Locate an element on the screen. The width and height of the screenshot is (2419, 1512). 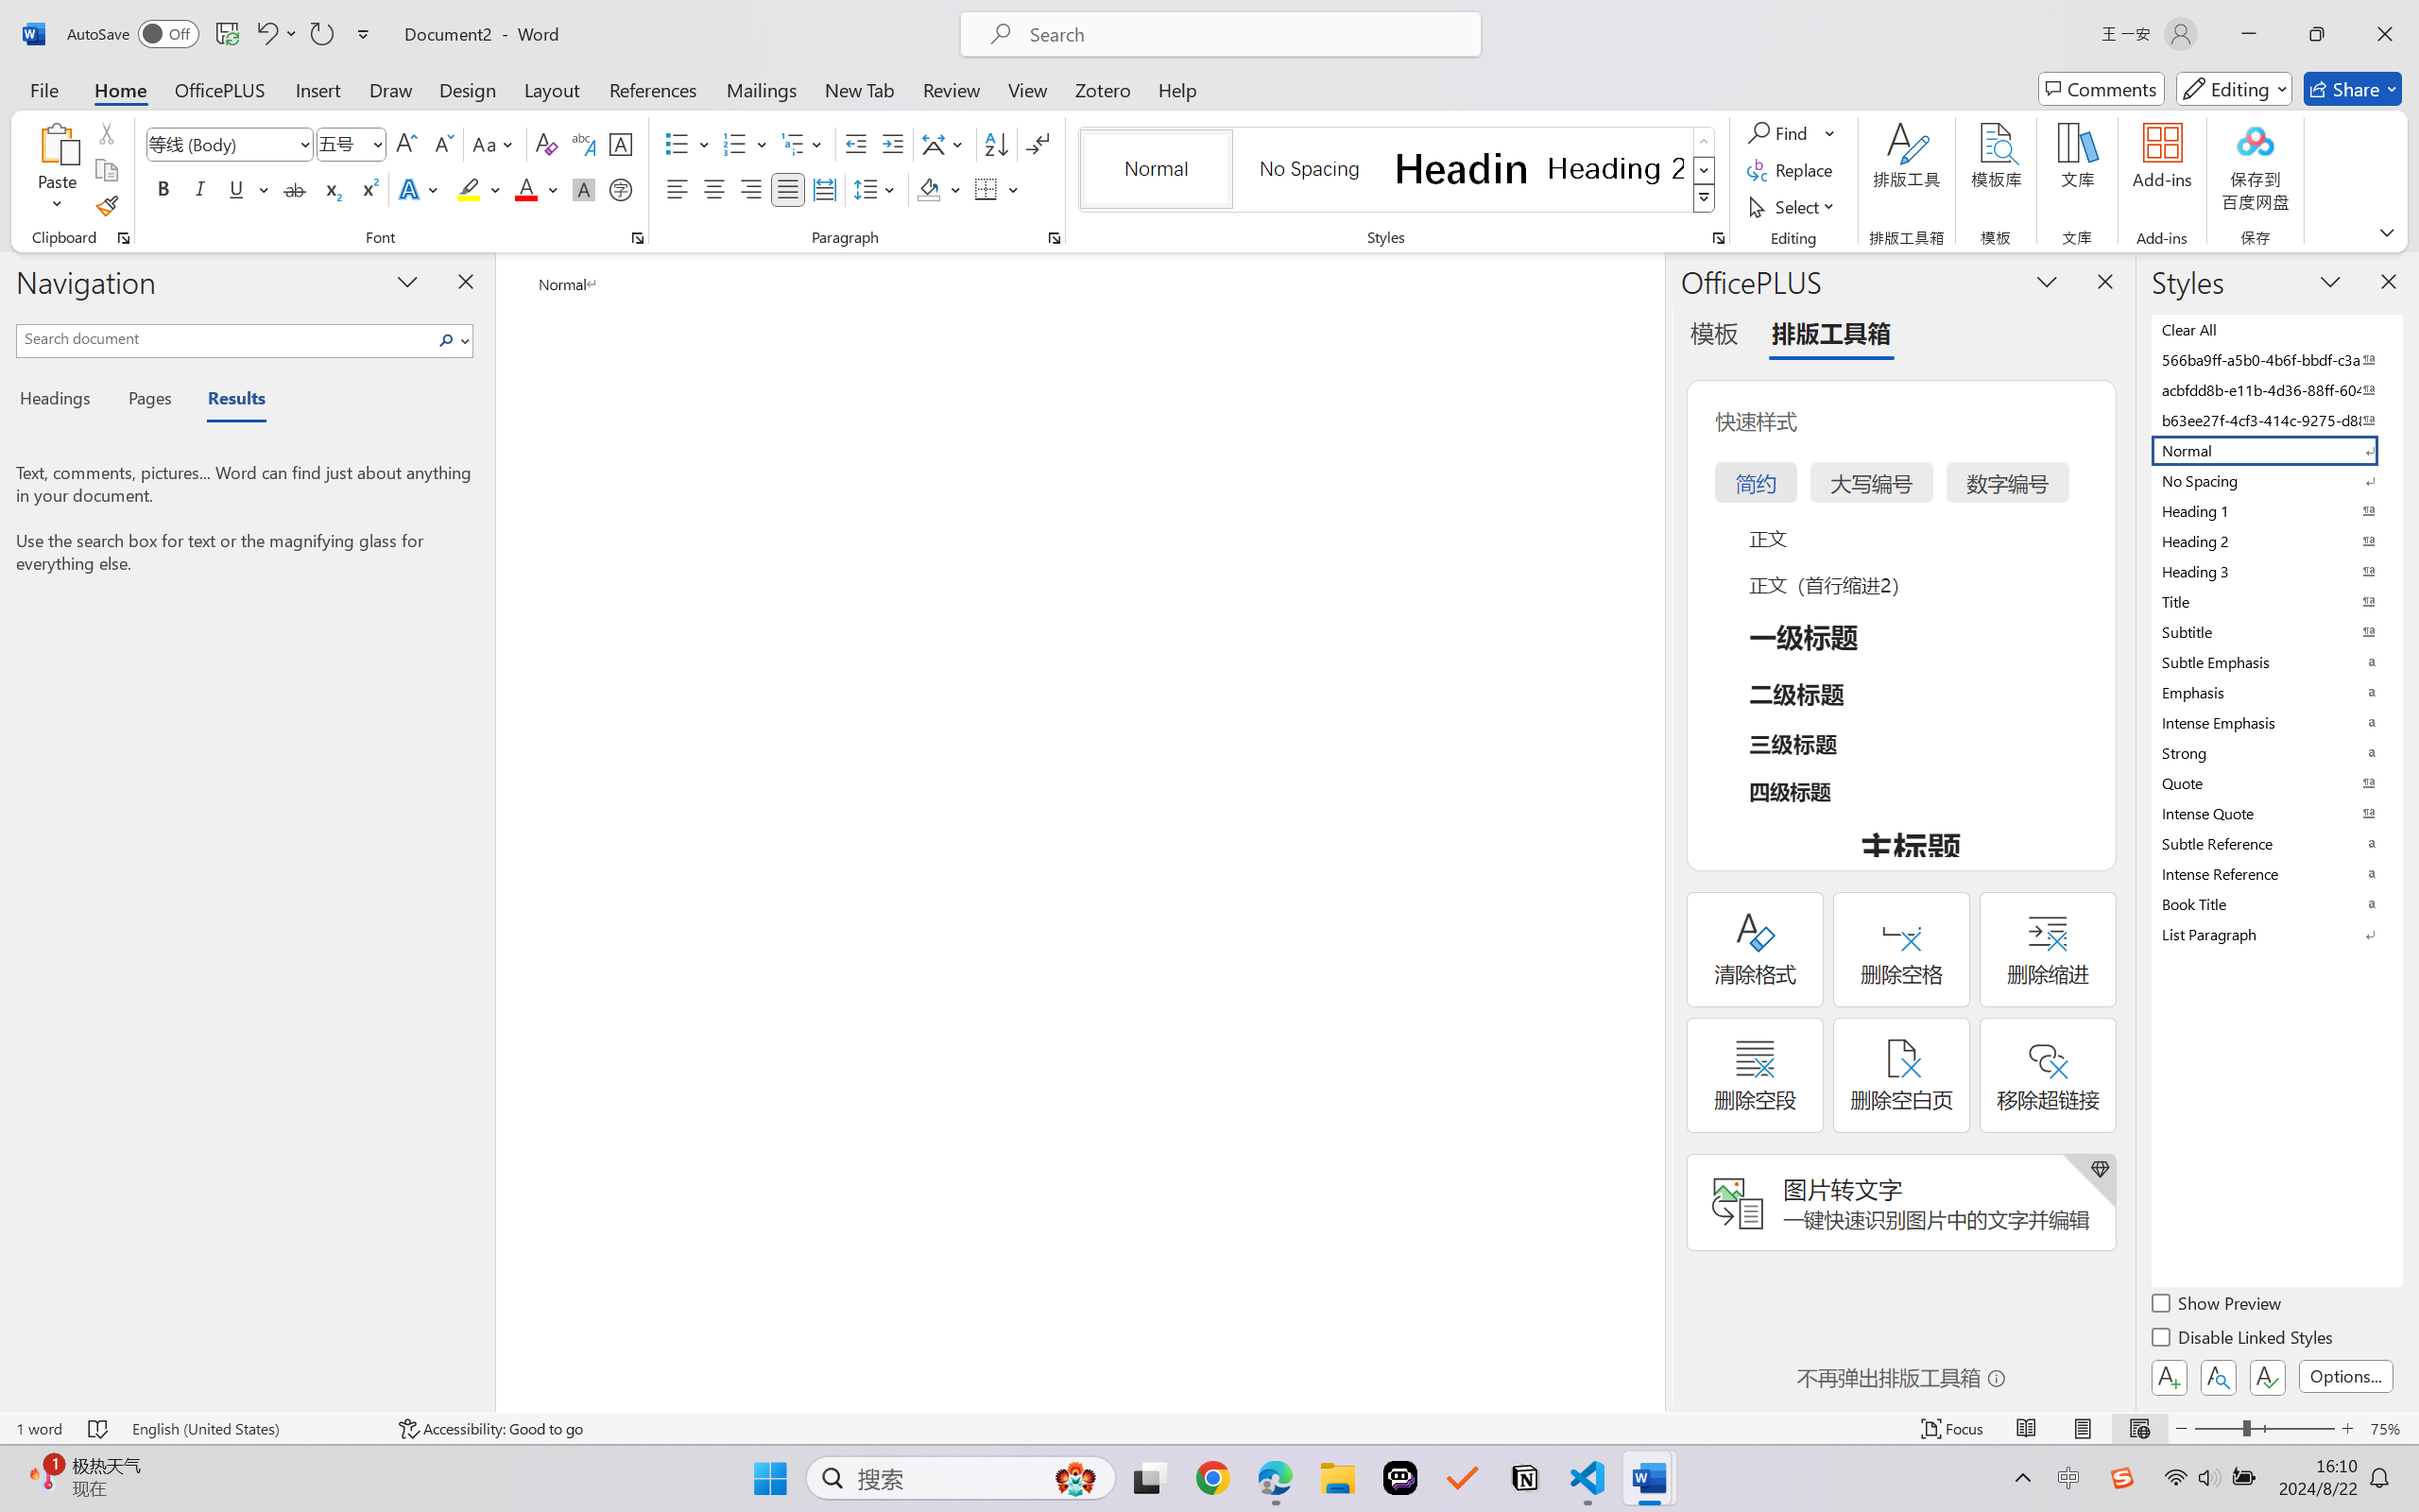
Results is located at coordinates (227, 401).